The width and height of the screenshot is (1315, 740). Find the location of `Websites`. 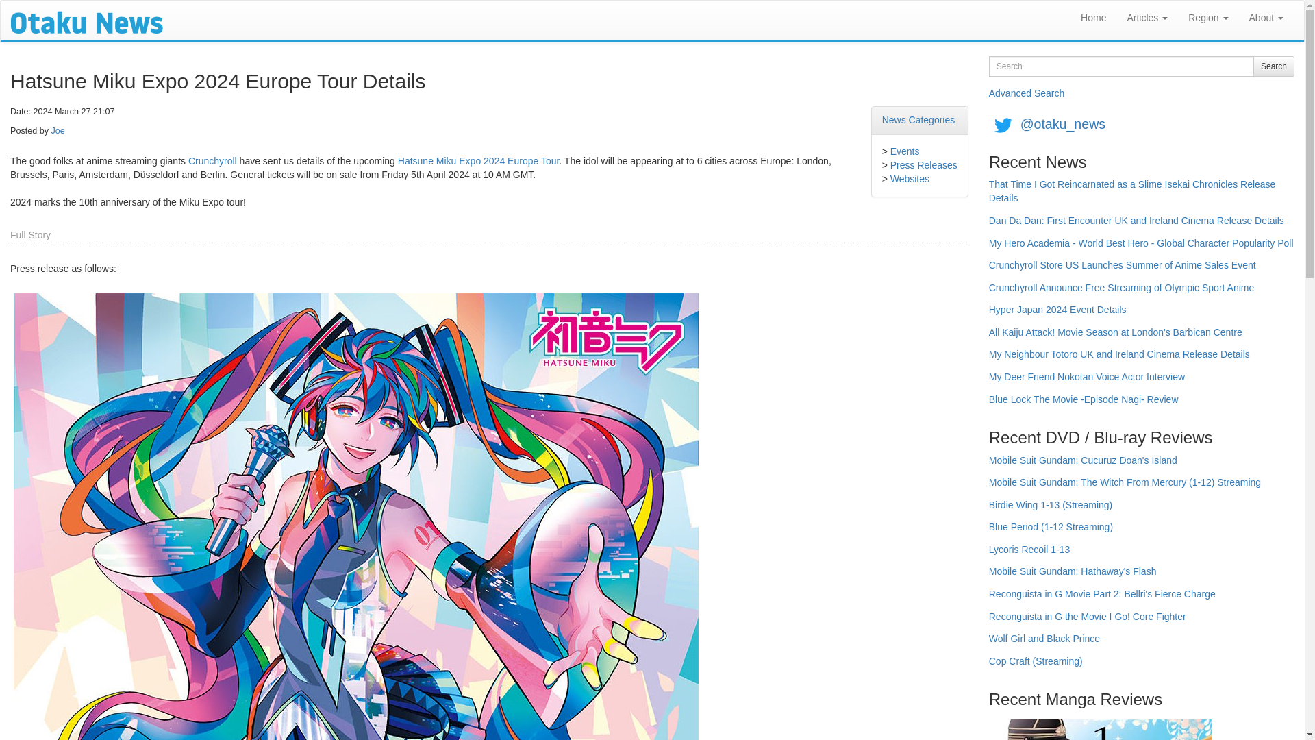

Websites is located at coordinates (910, 178).